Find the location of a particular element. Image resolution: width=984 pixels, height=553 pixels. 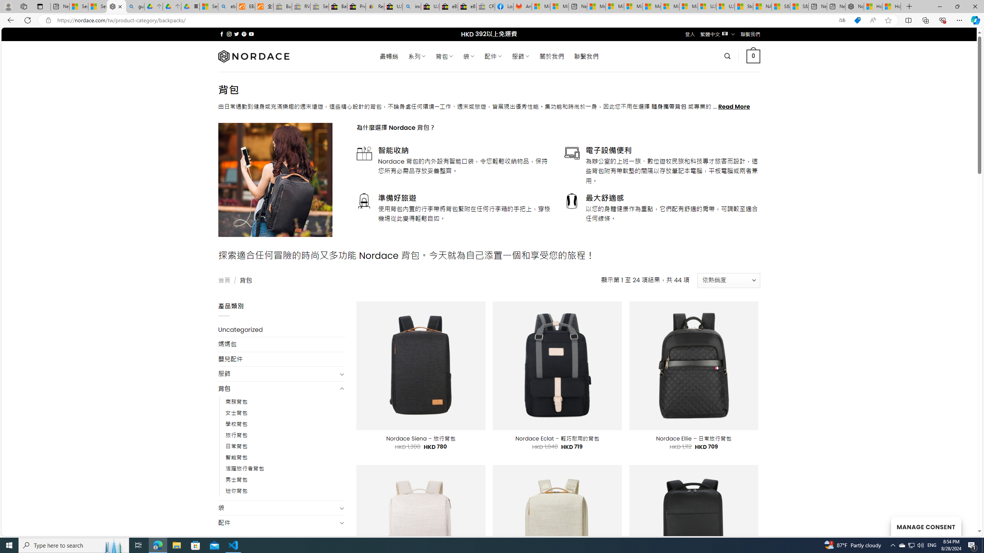

U.S. State Privacy Disclosures - eBay Inc. is located at coordinates (430, 7).